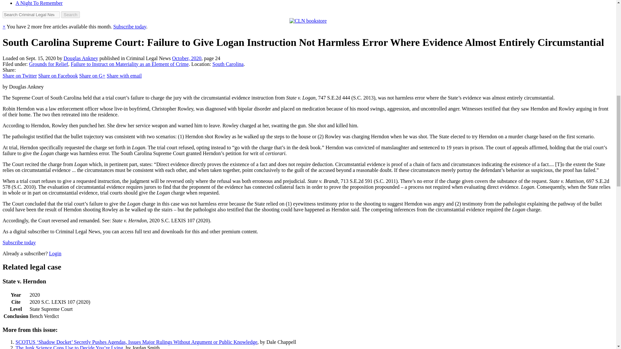 The height and width of the screenshot is (349, 621). What do you see at coordinates (19, 76) in the screenshot?
I see `Share on Twitter` at bounding box center [19, 76].